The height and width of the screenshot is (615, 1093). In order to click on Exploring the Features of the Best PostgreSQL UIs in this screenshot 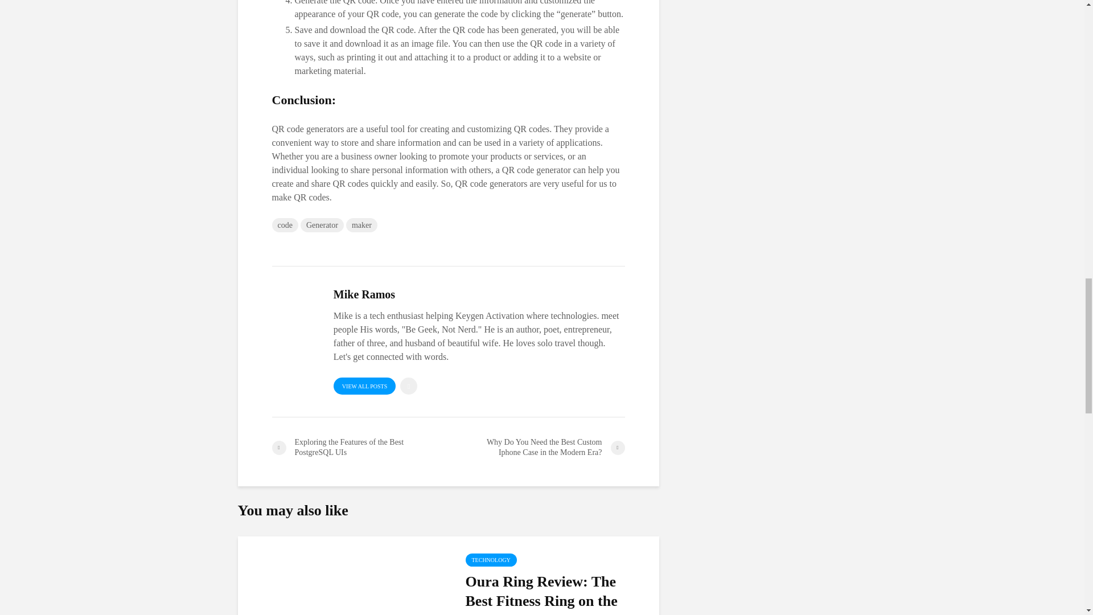, I will do `click(360, 447)`.